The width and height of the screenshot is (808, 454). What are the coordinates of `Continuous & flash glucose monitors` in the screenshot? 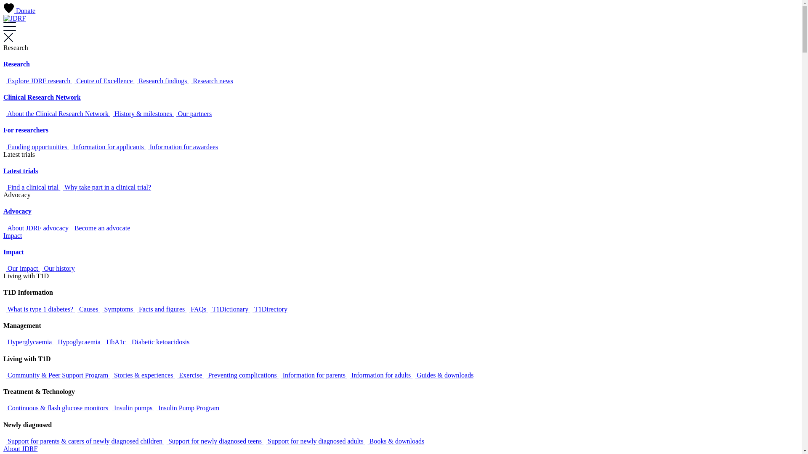 It's located at (56, 408).